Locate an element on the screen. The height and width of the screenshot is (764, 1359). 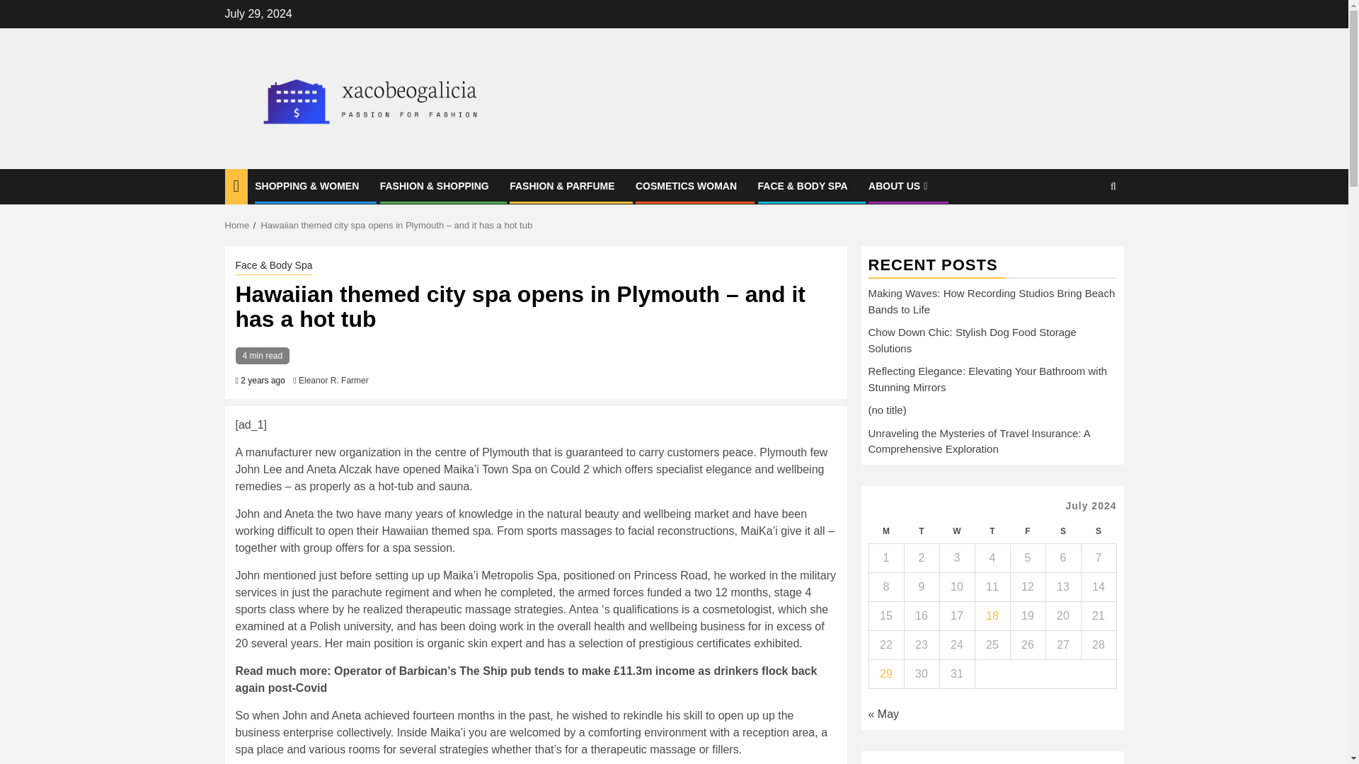
Tuesday is located at coordinates (921, 531).